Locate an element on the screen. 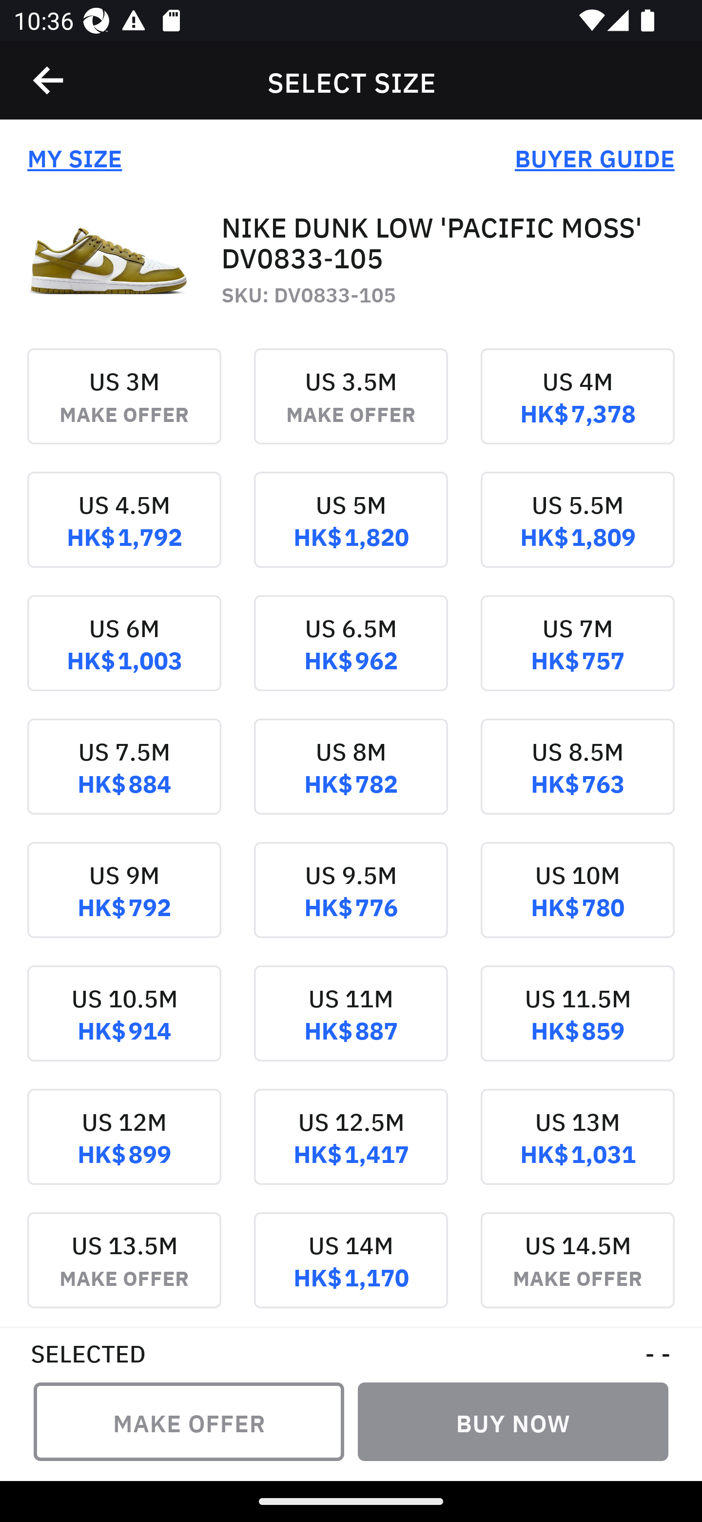  US 11M HK$ 887 is located at coordinates (351, 1026).